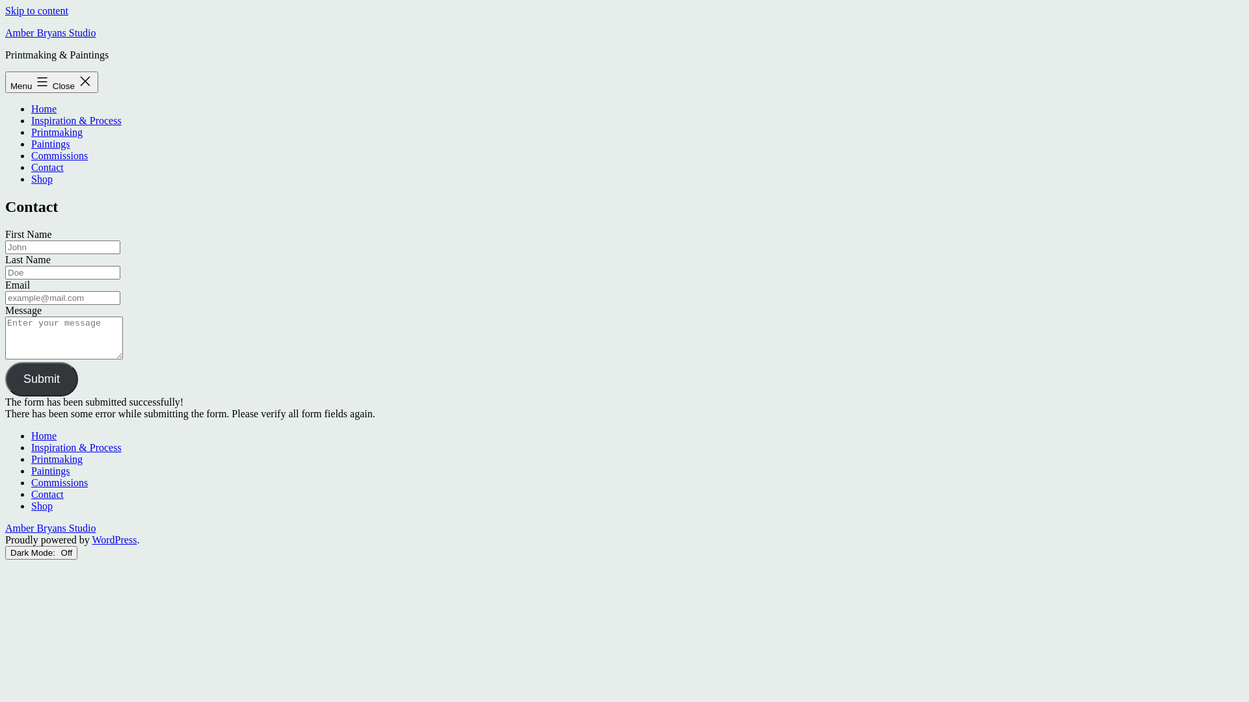 Image resolution: width=1249 pixels, height=702 pixels. Describe the element at coordinates (44, 435) in the screenshot. I see `Home` at that location.